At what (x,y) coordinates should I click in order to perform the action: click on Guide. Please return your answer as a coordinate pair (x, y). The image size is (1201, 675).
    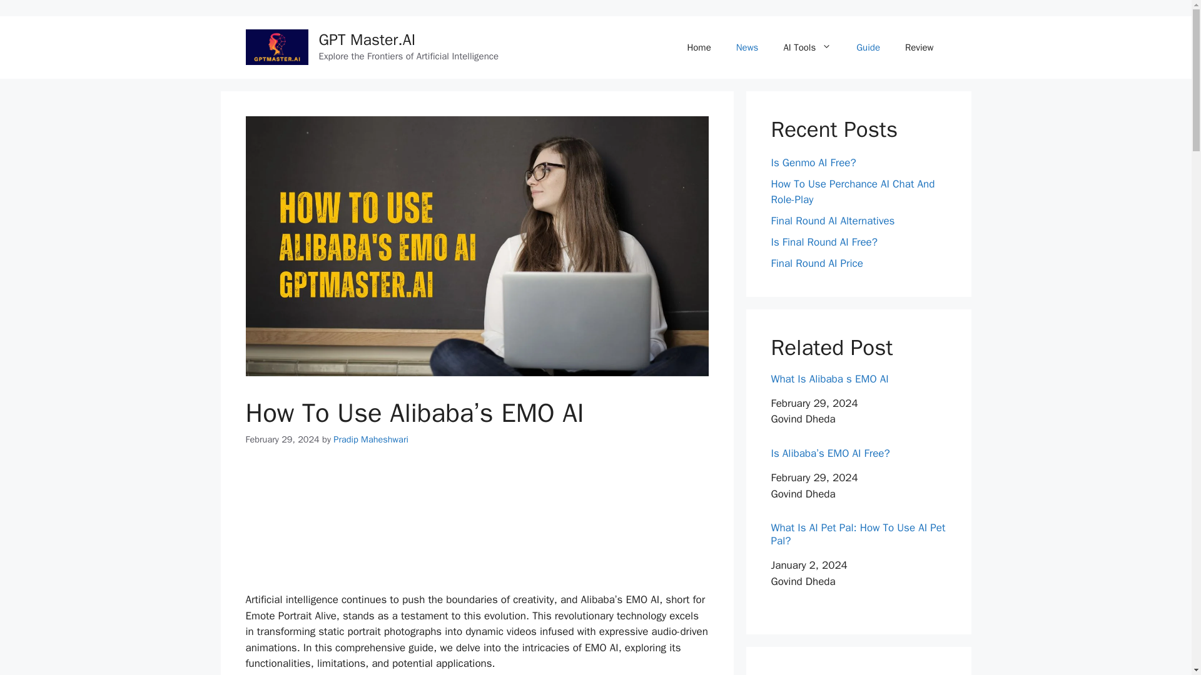
    Looking at the image, I should click on (868, 47).